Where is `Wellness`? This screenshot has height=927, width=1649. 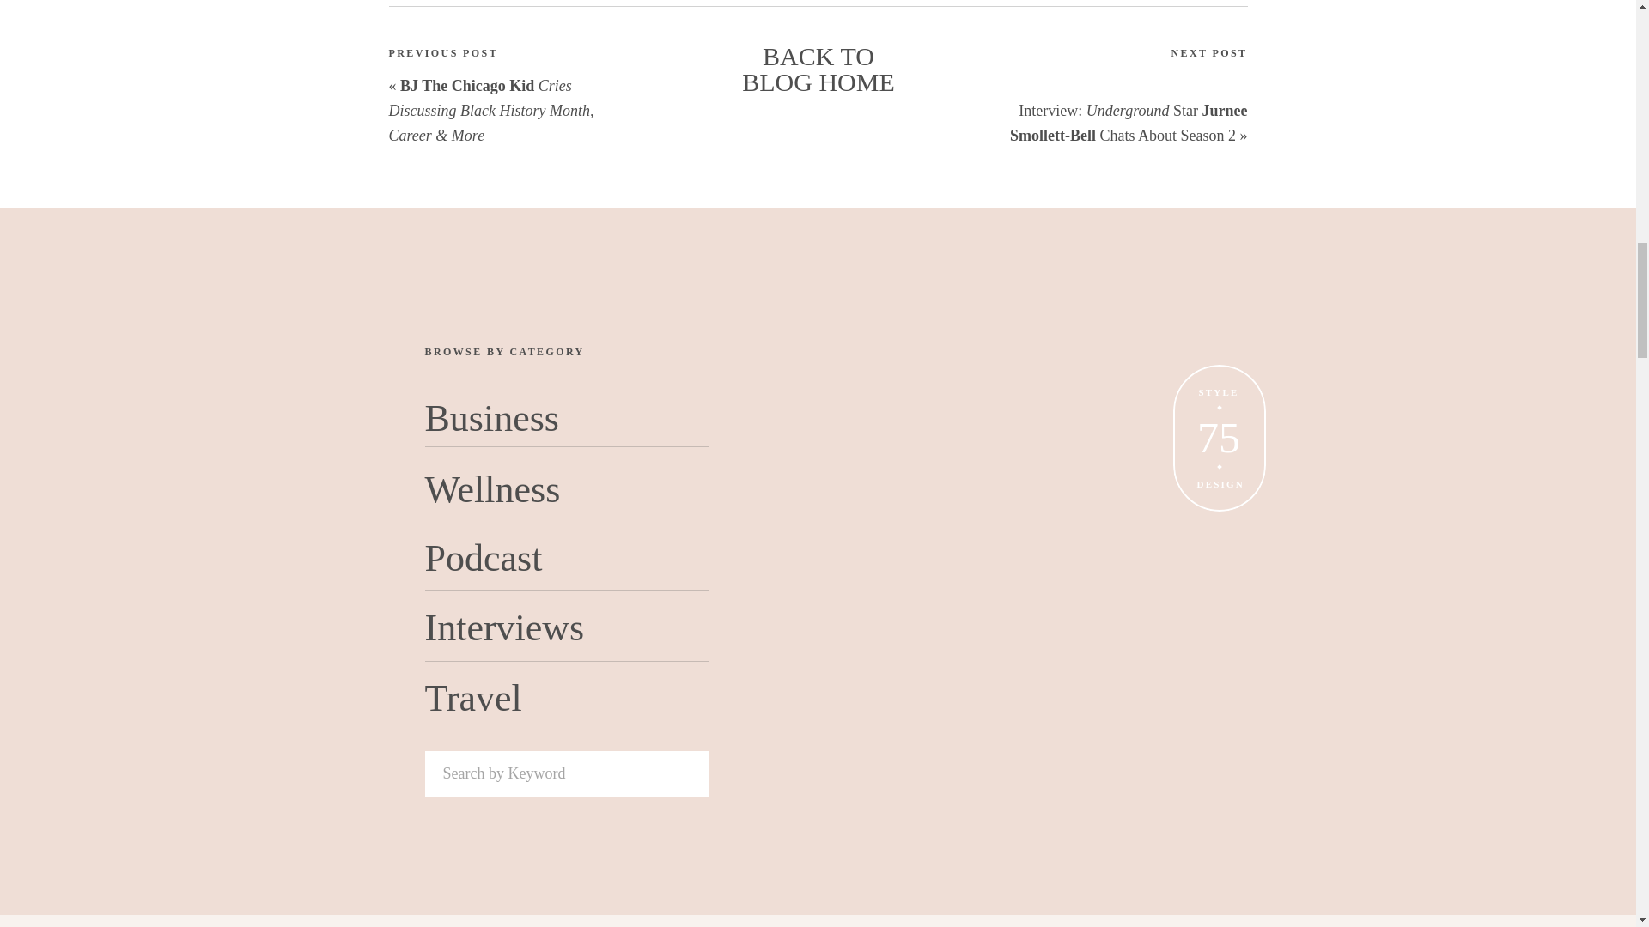
Wellness is located at coordinates (502, 486).